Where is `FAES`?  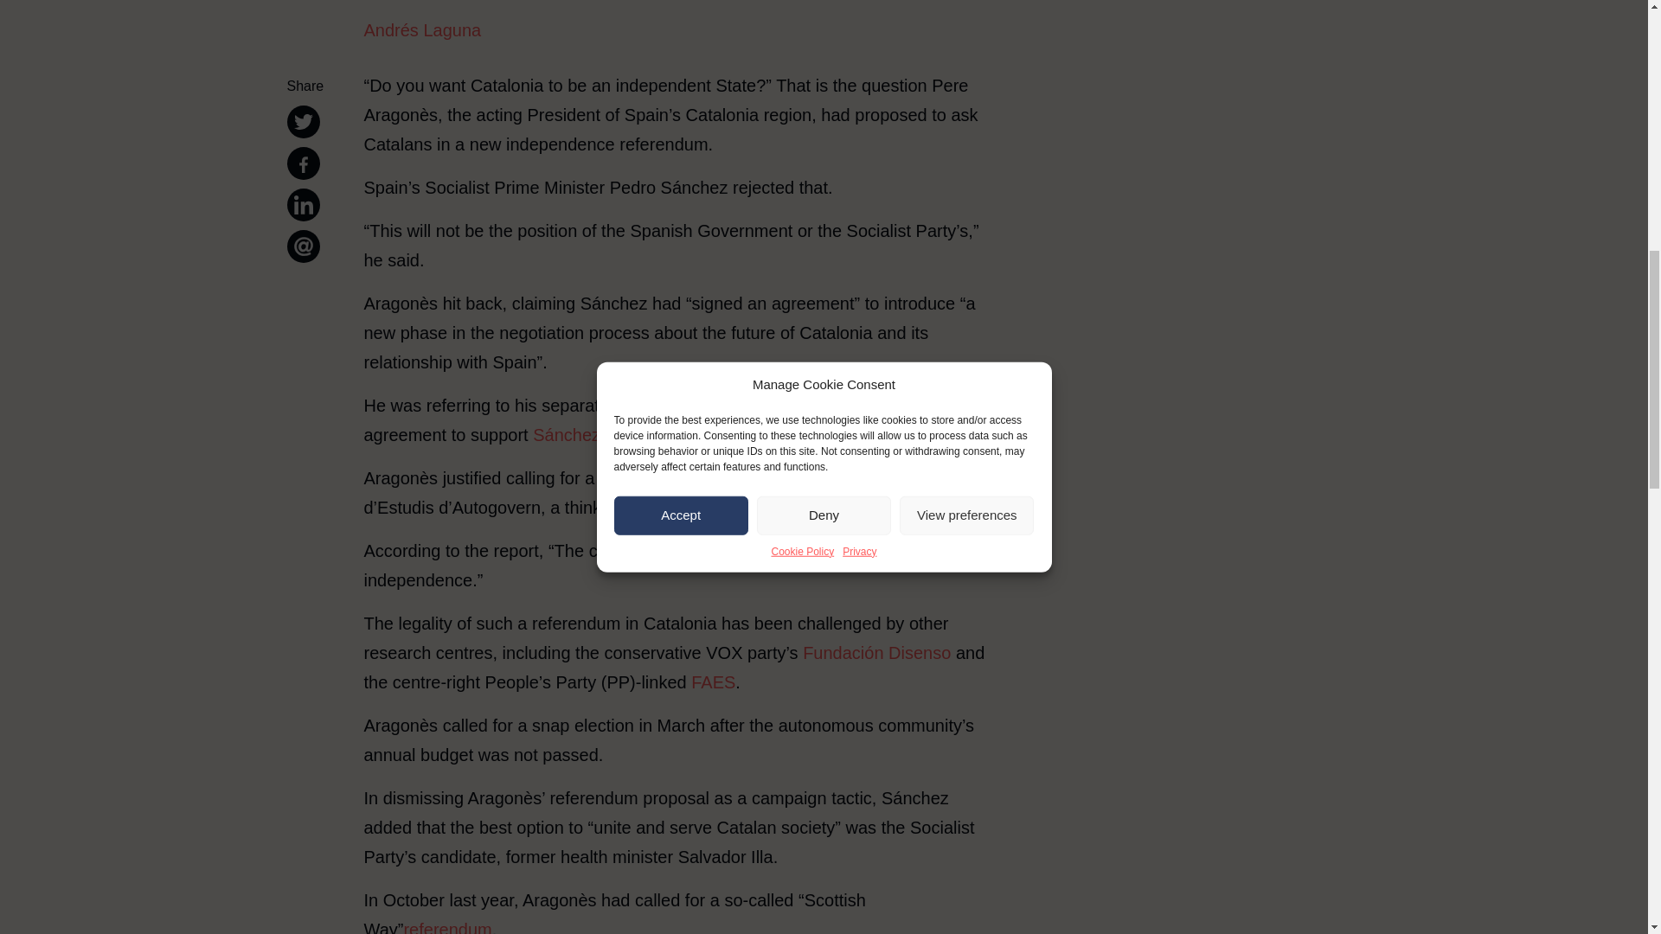
FAES is located at coordinates (713, 681).